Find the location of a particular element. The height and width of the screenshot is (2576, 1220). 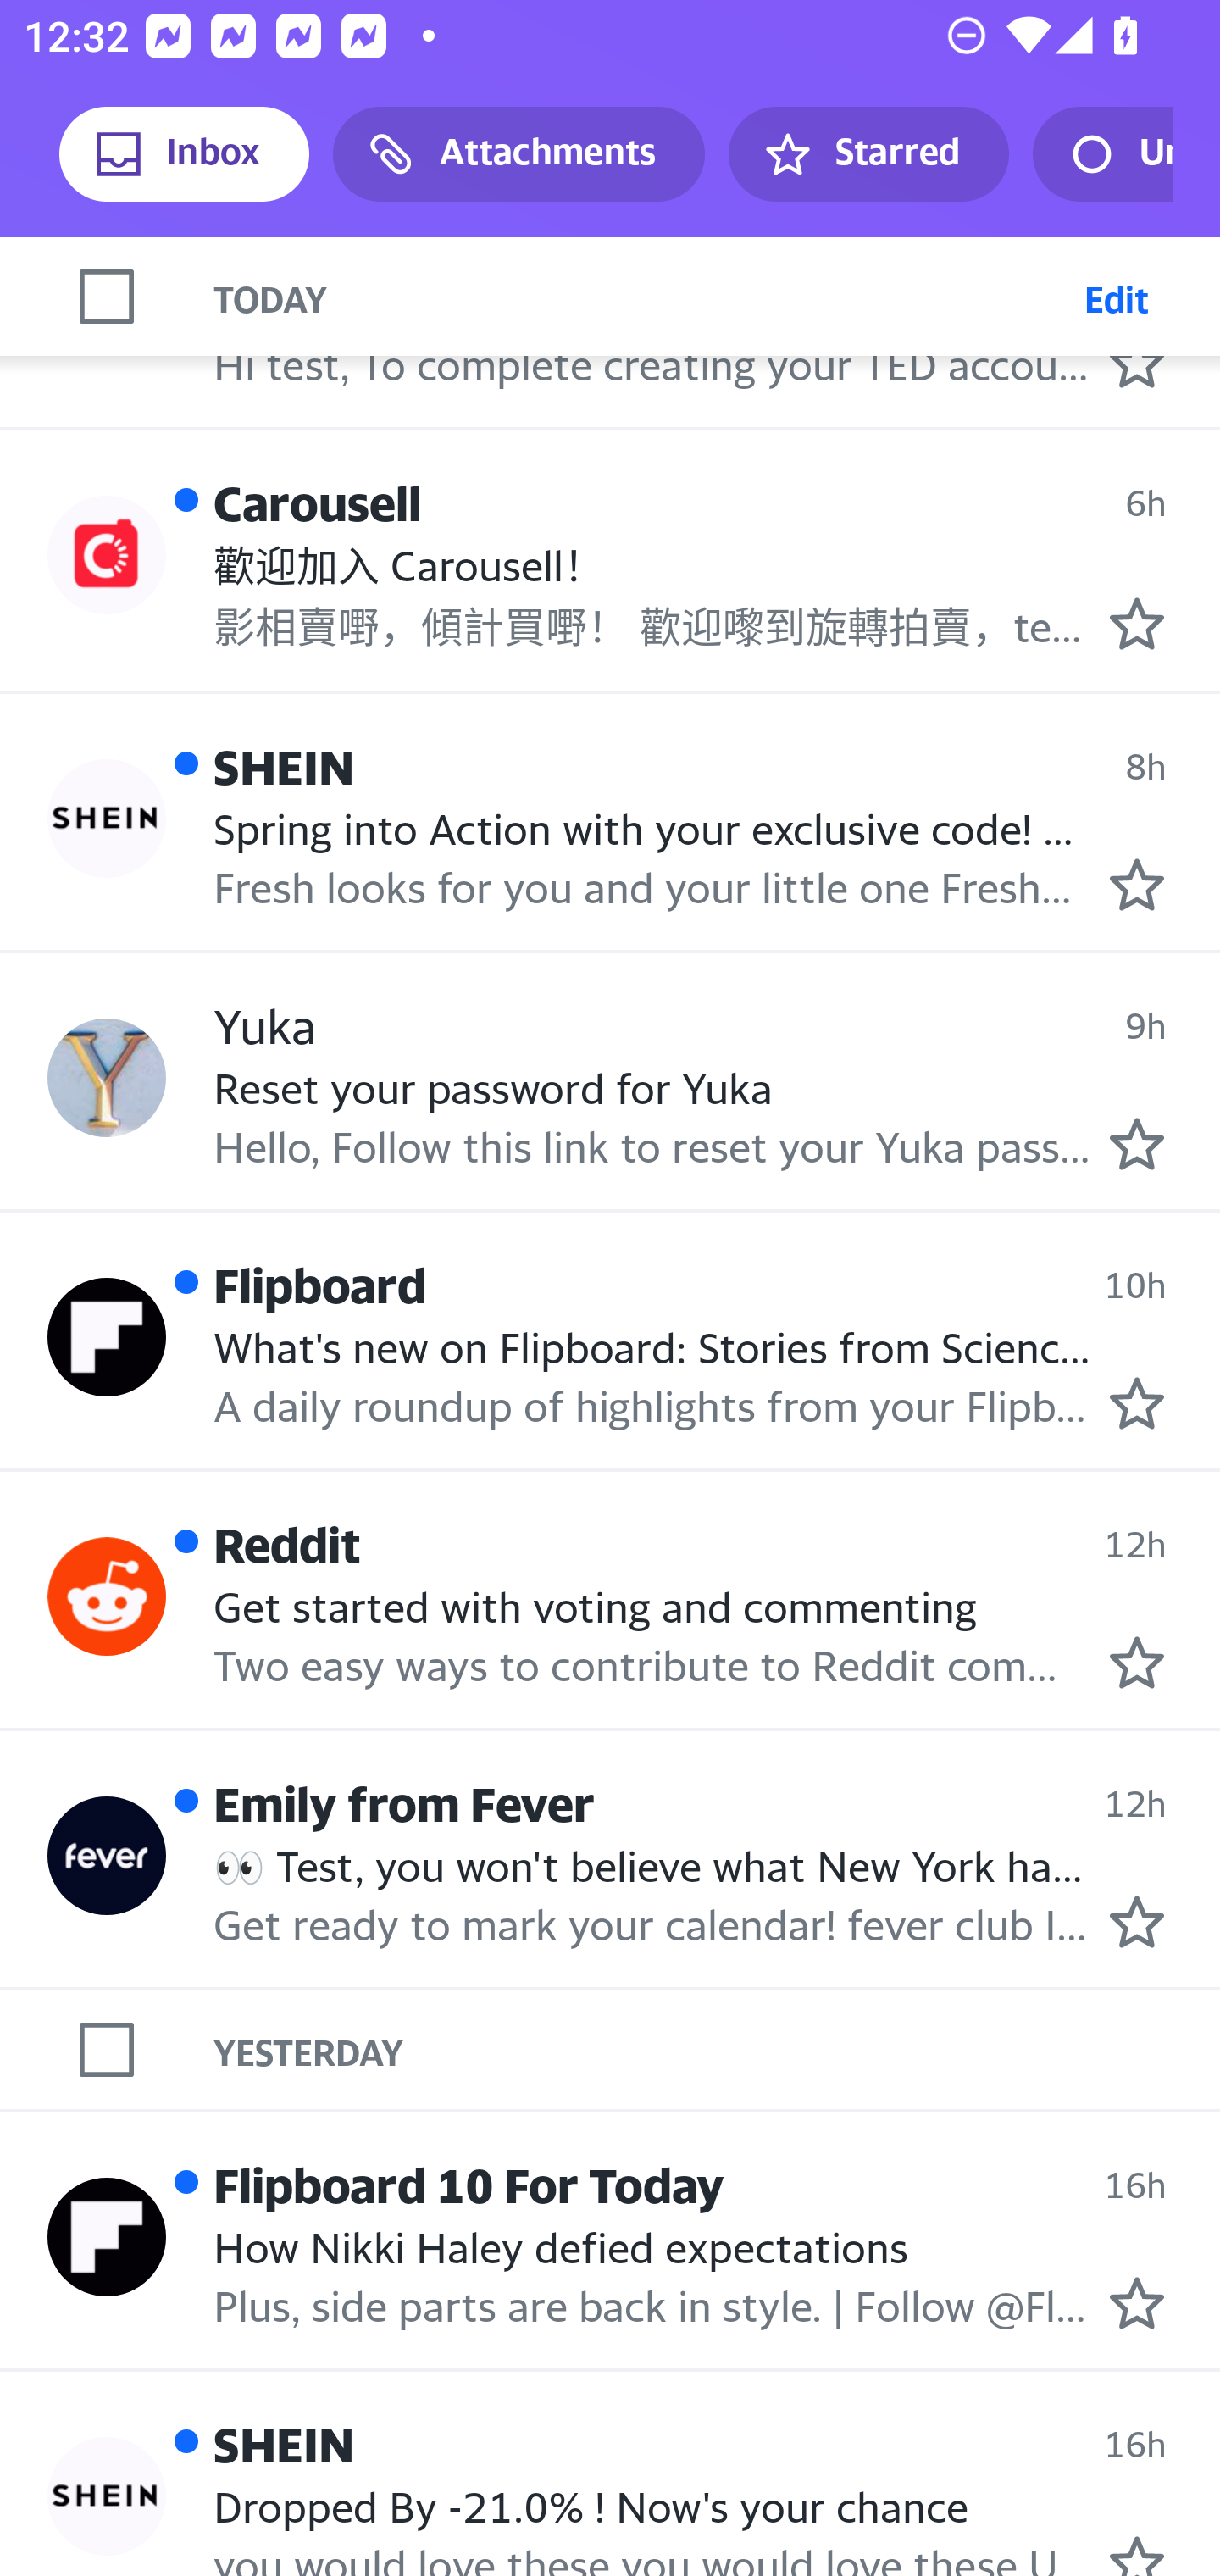

Profile
Flipboard 10 For Today is located at coordinates (107, 2235).